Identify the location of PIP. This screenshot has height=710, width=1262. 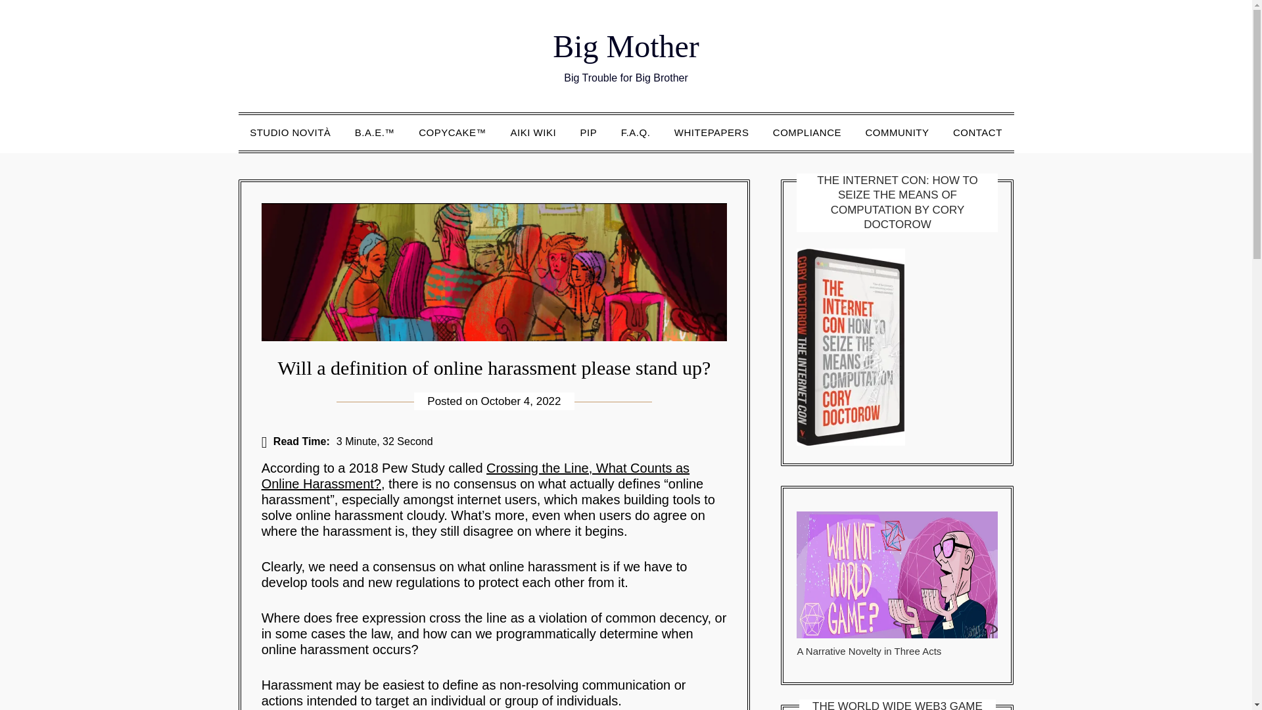
(589, 132).